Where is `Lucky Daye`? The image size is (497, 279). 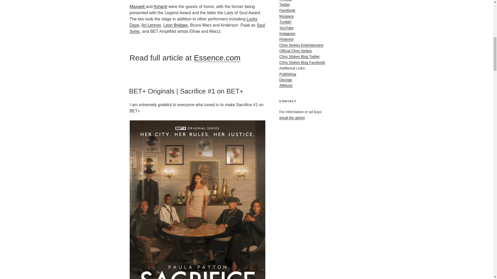 Lucky Daye is located at coordinates (193, 22).